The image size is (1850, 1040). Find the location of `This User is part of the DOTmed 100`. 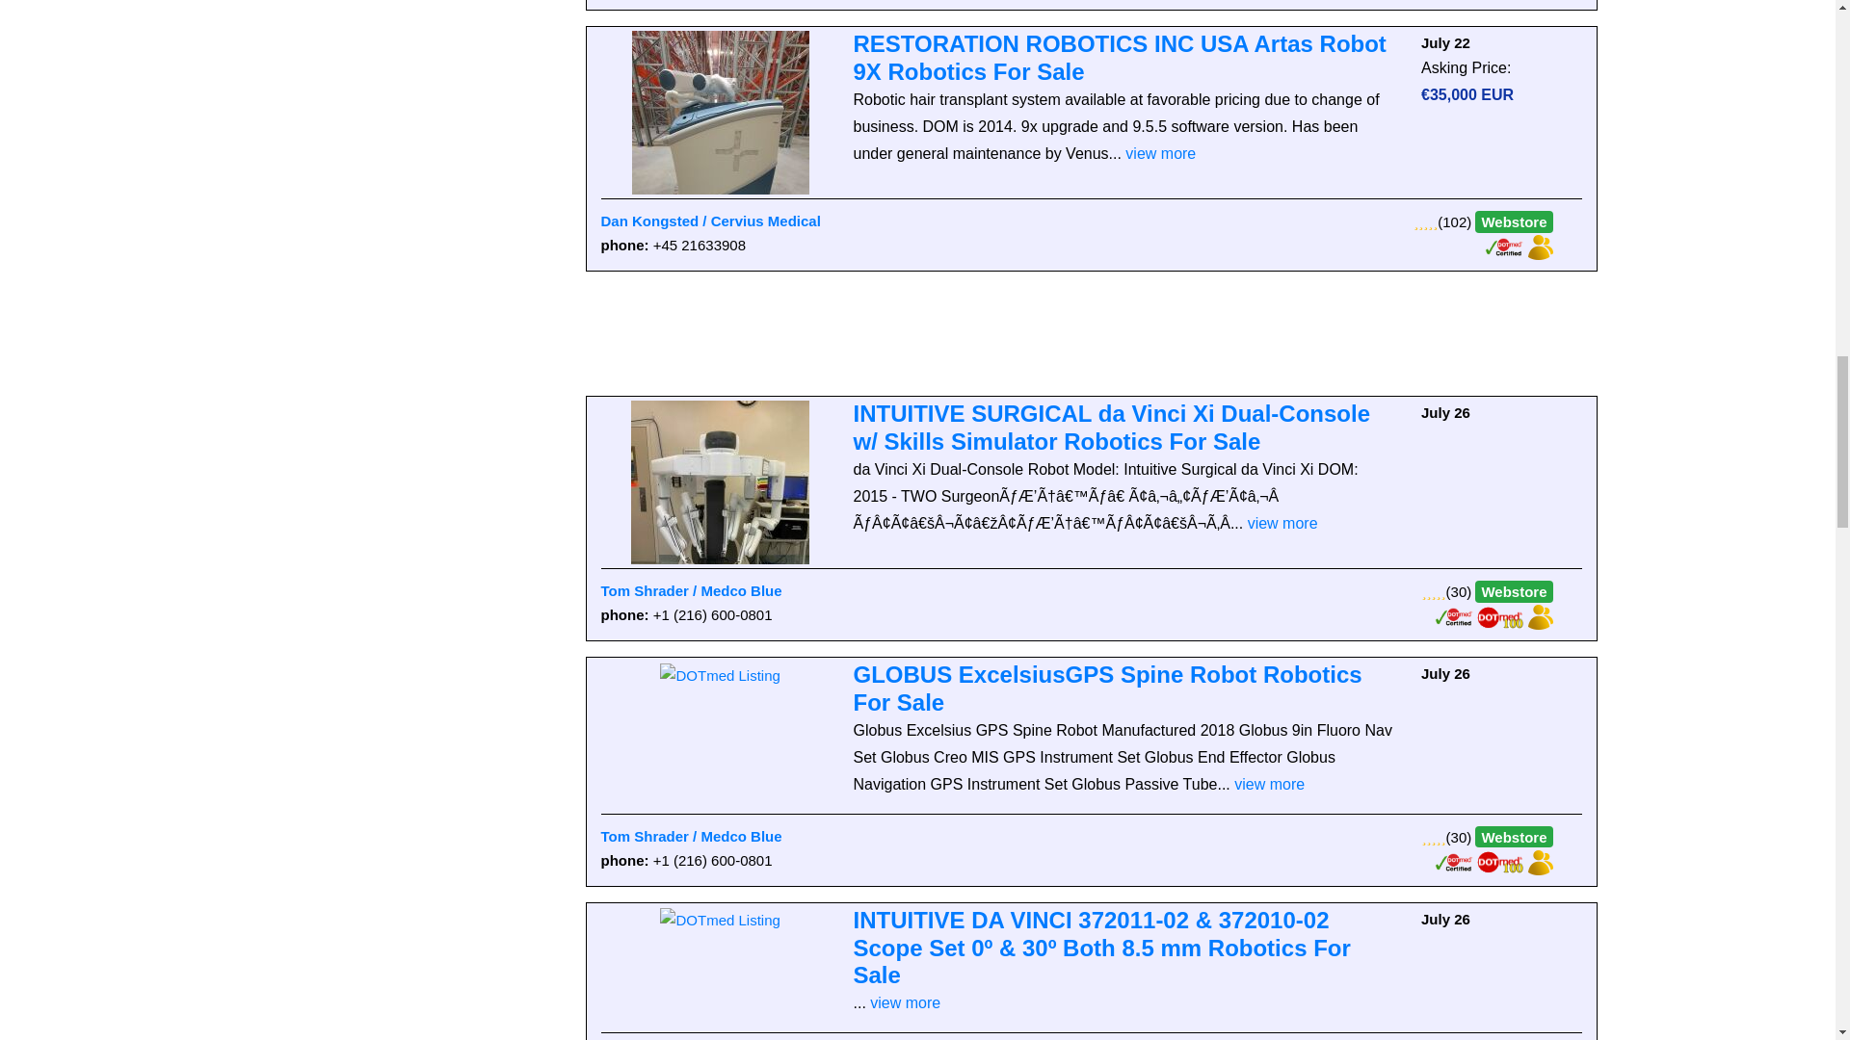

This User is part of the DOTmed 100 is located at coordinates (1501, 615).